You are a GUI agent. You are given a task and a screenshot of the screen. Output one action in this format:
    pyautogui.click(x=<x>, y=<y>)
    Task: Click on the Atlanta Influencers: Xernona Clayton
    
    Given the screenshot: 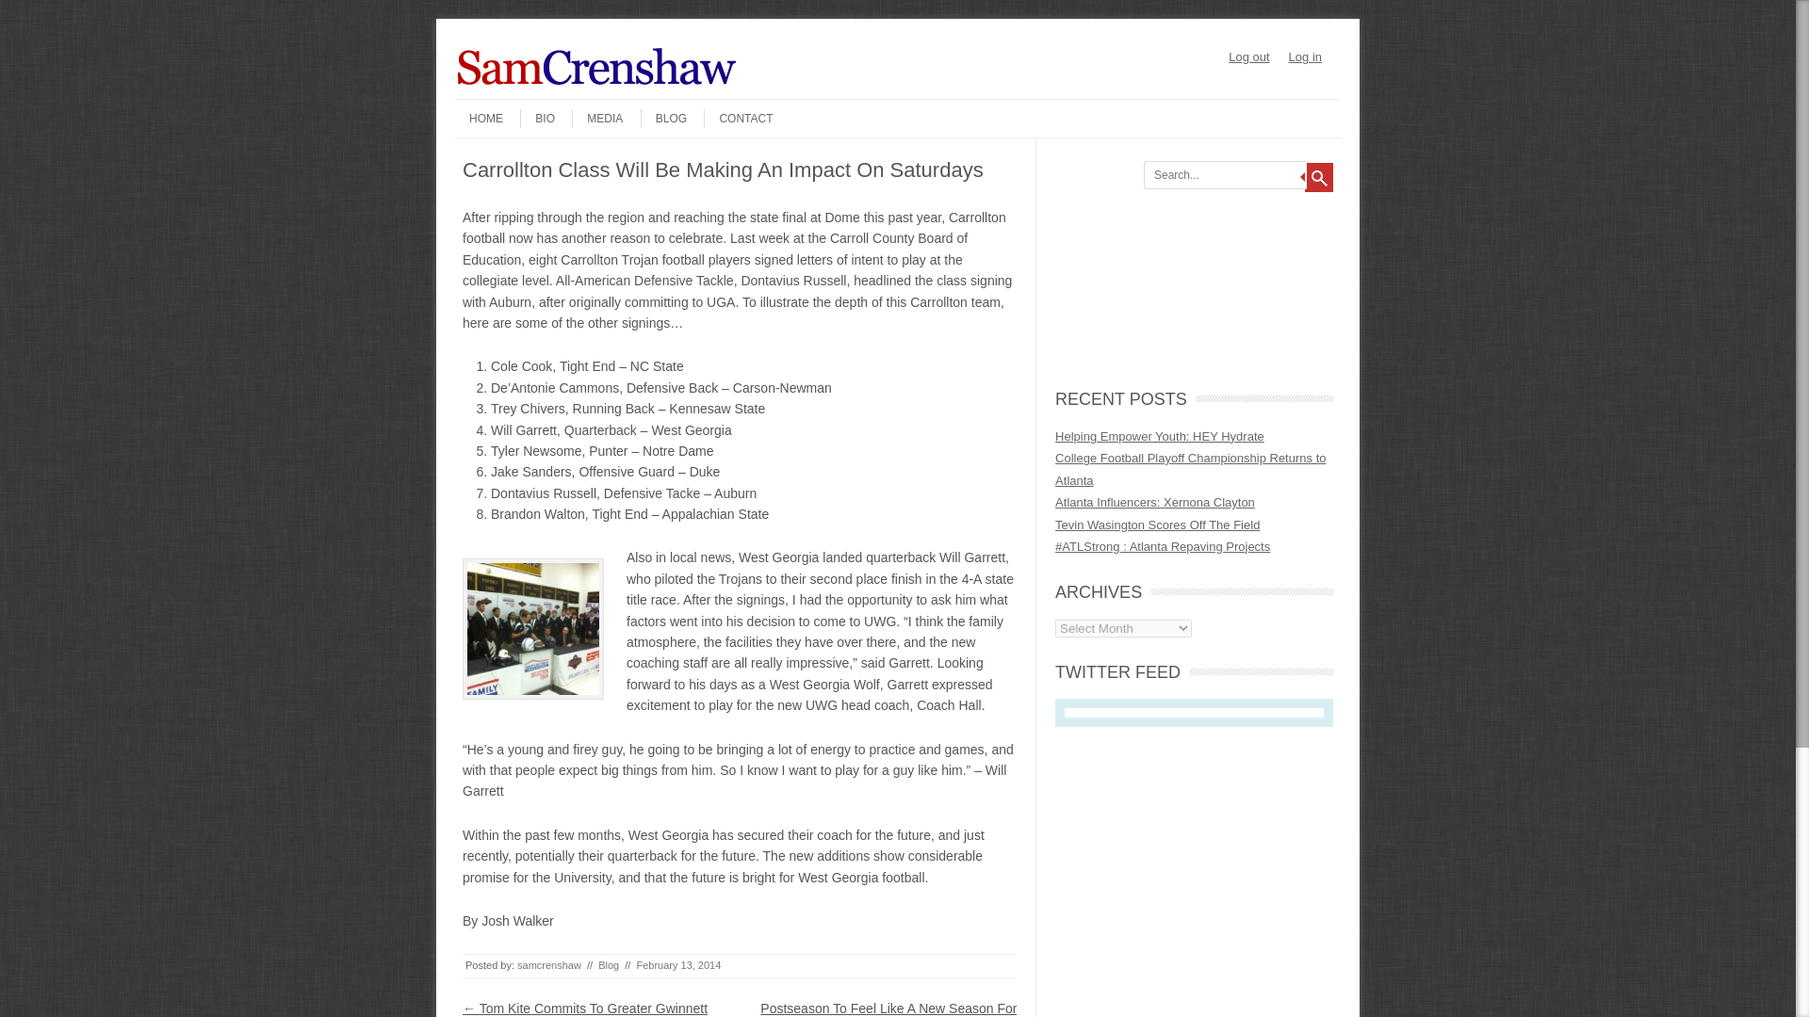 What is the action you would take?
    pyautogui.click(x=1155, y=502)
    